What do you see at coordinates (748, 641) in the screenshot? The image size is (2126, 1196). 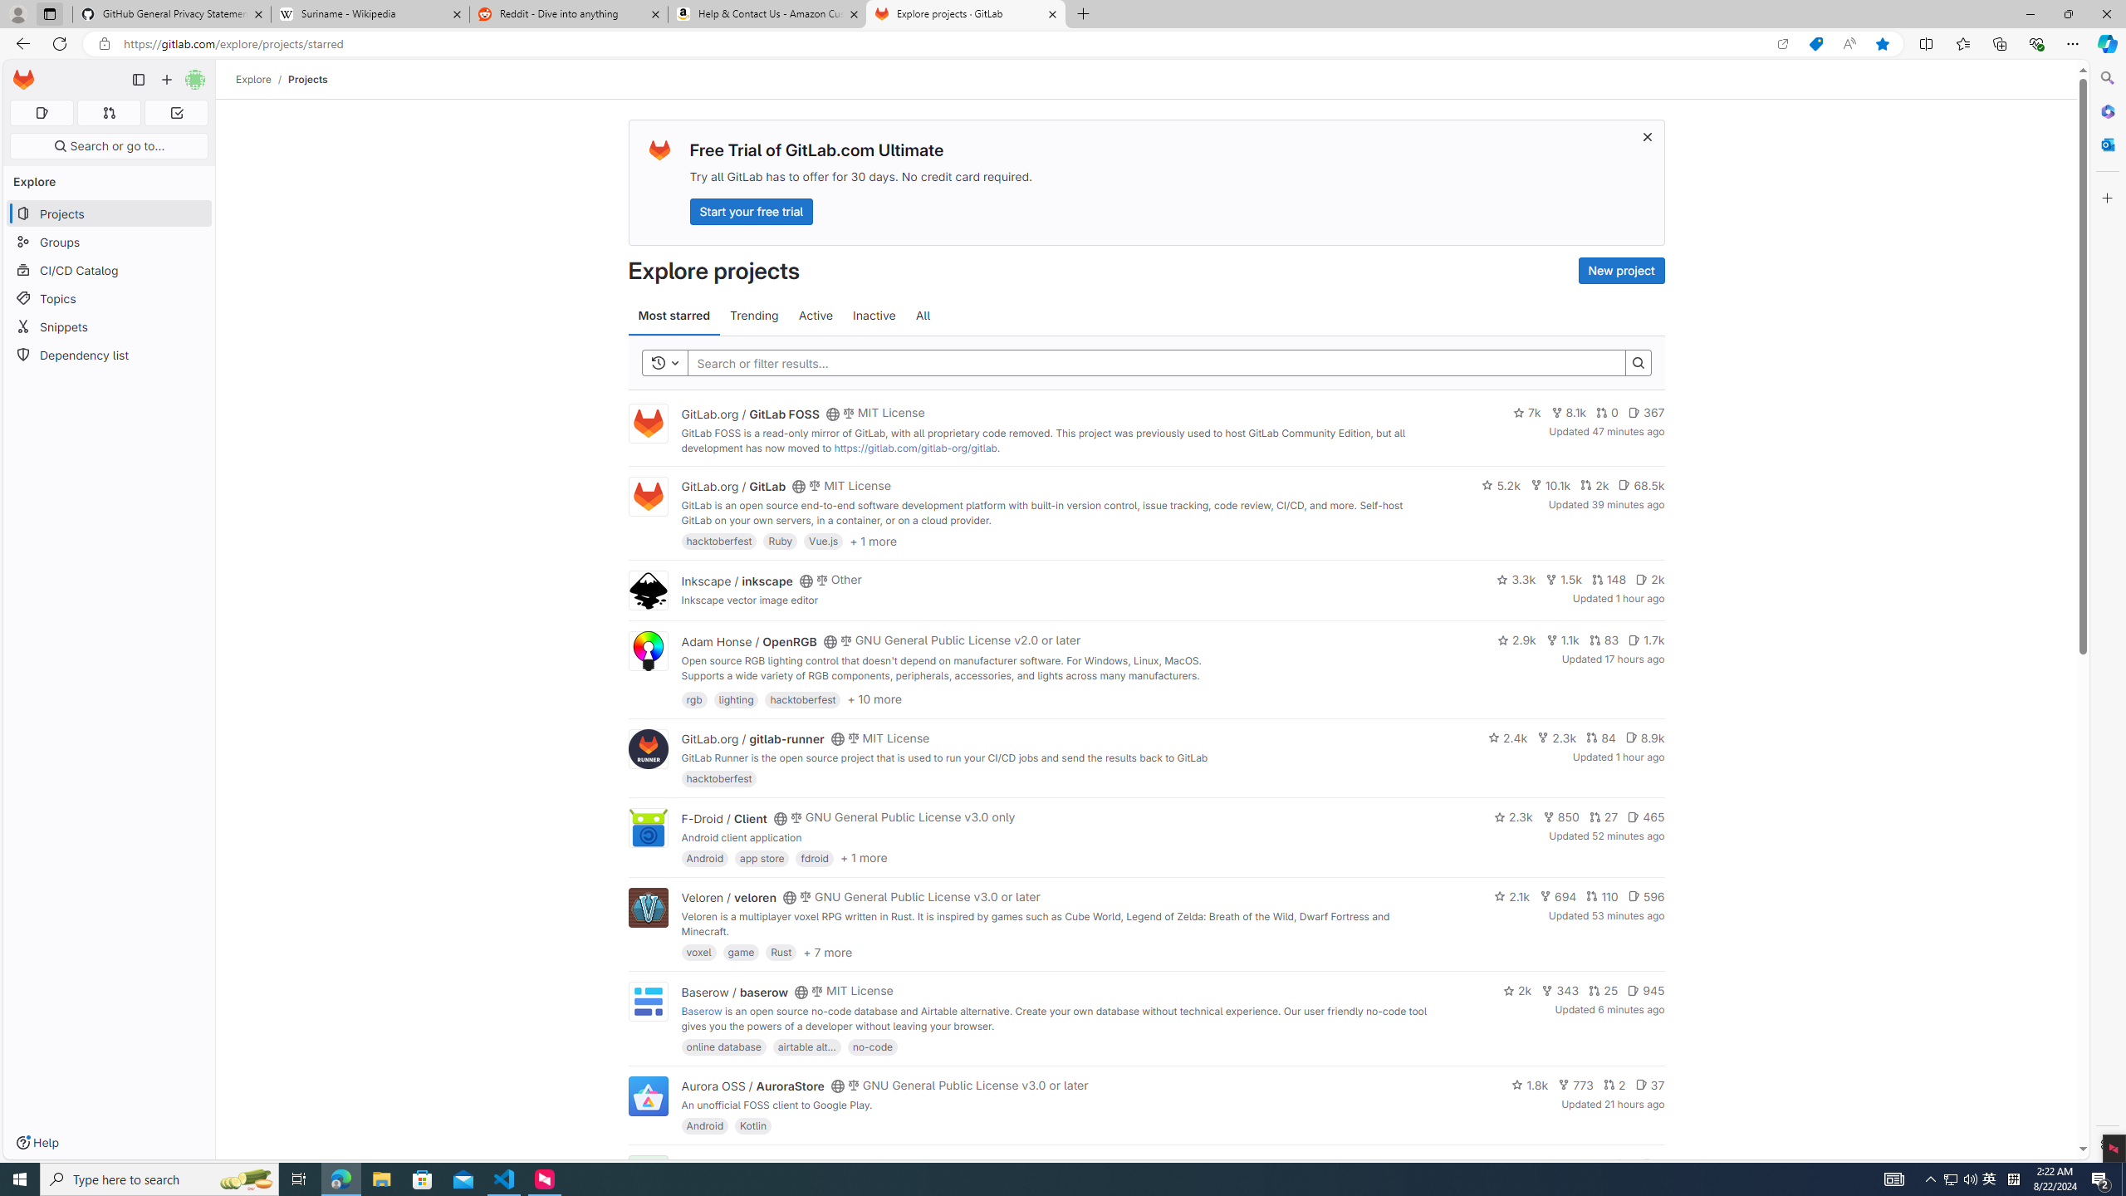 I see `Adam Honse / OpenRGB` at bounding box center [748, 641].